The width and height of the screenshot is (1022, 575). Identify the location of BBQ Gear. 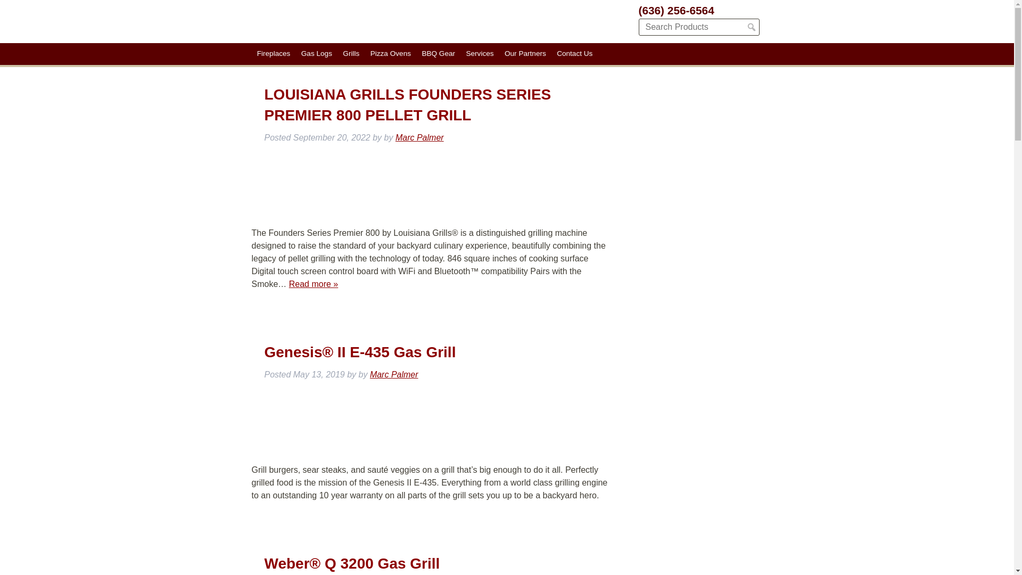
(438, 54).